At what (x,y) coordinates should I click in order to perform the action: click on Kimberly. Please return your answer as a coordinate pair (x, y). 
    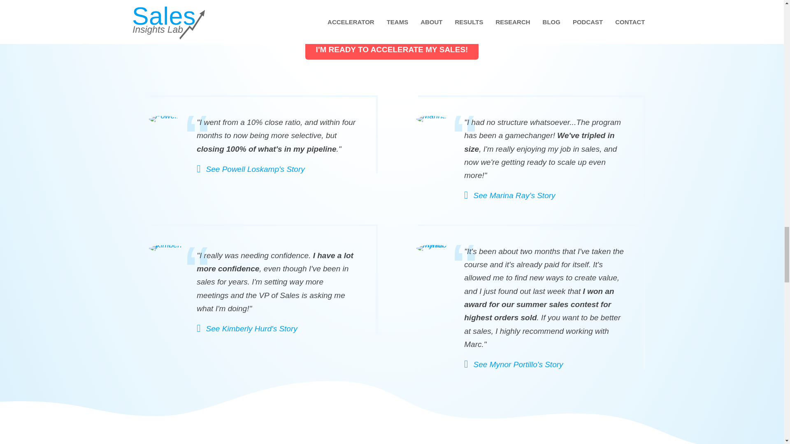
    Looking at the image, I should click on (167, 248).